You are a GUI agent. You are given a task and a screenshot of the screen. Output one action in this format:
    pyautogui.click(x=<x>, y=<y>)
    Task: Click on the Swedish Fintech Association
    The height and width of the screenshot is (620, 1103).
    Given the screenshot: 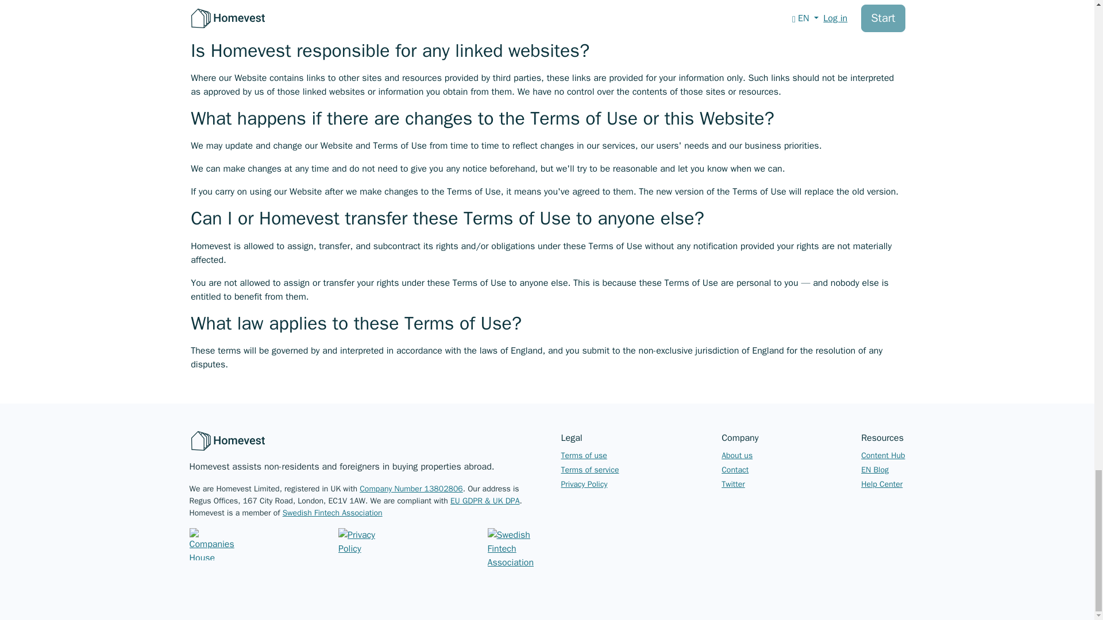 What is the action you would take?
    pyautogui.click(x=332, y=512)
    